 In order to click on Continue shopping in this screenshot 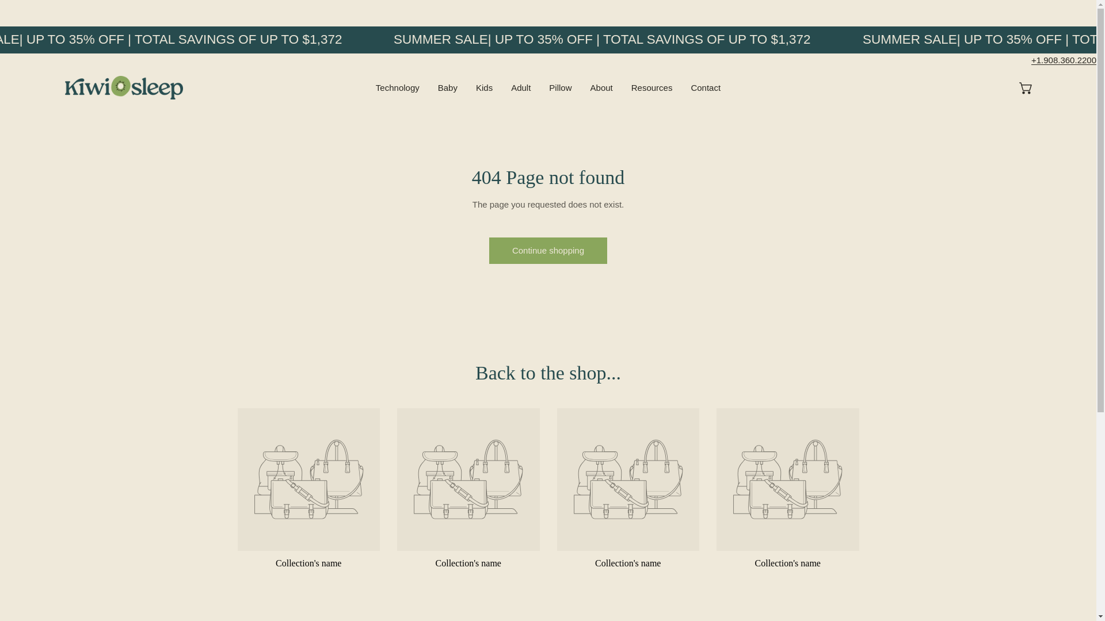, I will do `click(548, 251)`.